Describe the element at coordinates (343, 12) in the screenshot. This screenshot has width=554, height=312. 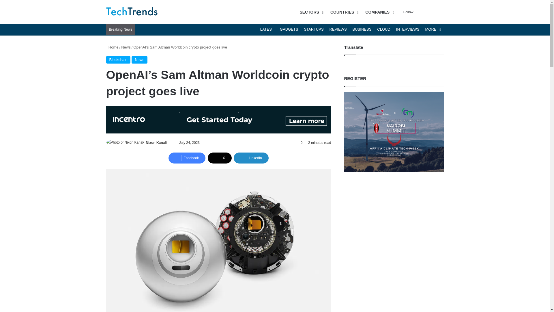
I see `COUNTRIES` at that location.